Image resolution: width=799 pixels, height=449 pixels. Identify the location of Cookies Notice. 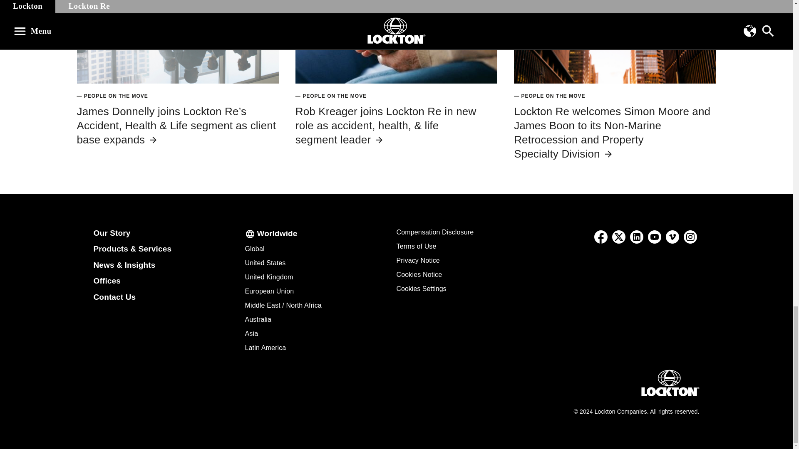
(419, 274).